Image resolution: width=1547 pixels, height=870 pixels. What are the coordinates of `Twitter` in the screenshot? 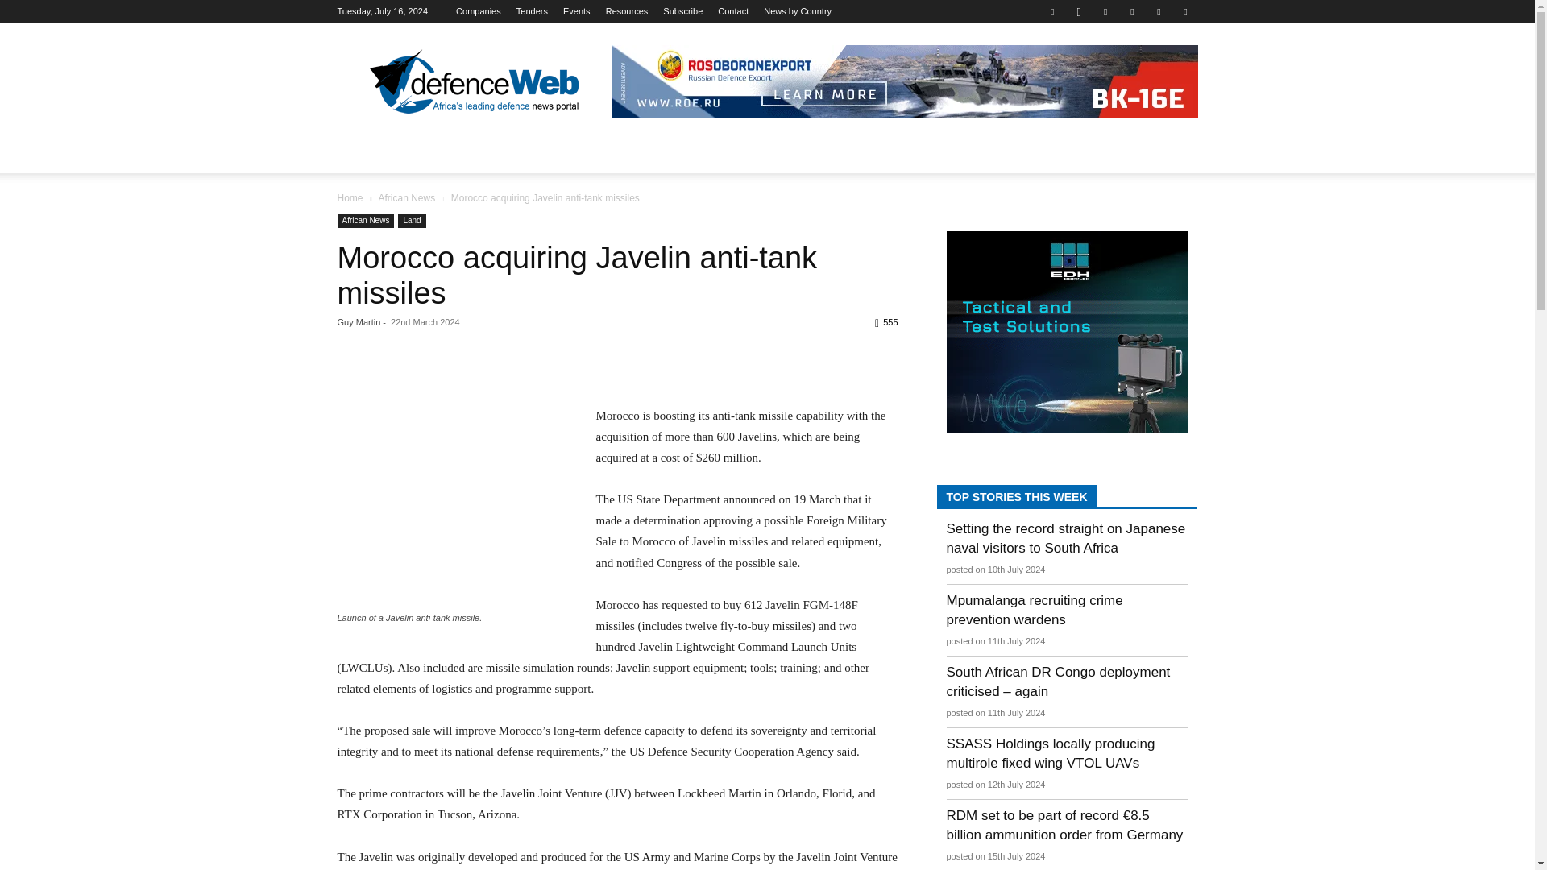 It's located at (1159, 11).